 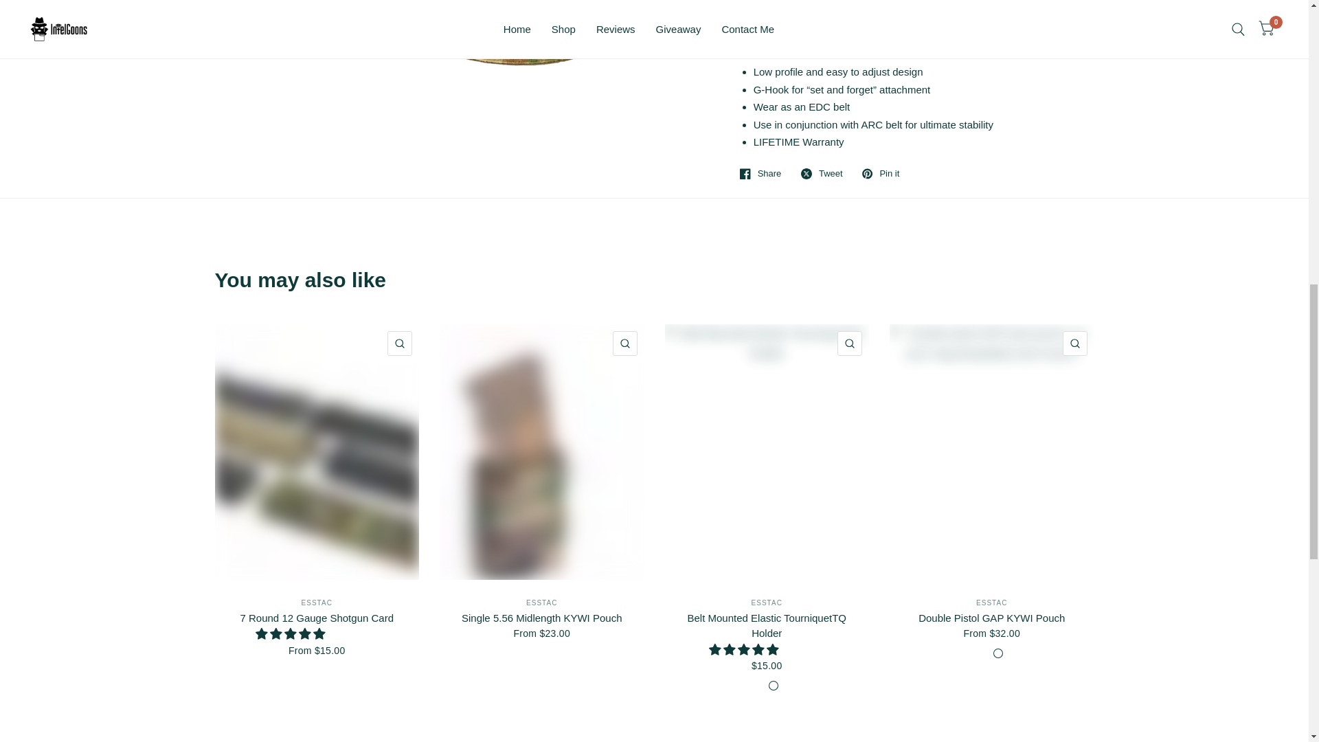 What do you see at coordinates (317, 603) in the screenshot?
I see `ESSTAC` at bounding box center [317, 603].